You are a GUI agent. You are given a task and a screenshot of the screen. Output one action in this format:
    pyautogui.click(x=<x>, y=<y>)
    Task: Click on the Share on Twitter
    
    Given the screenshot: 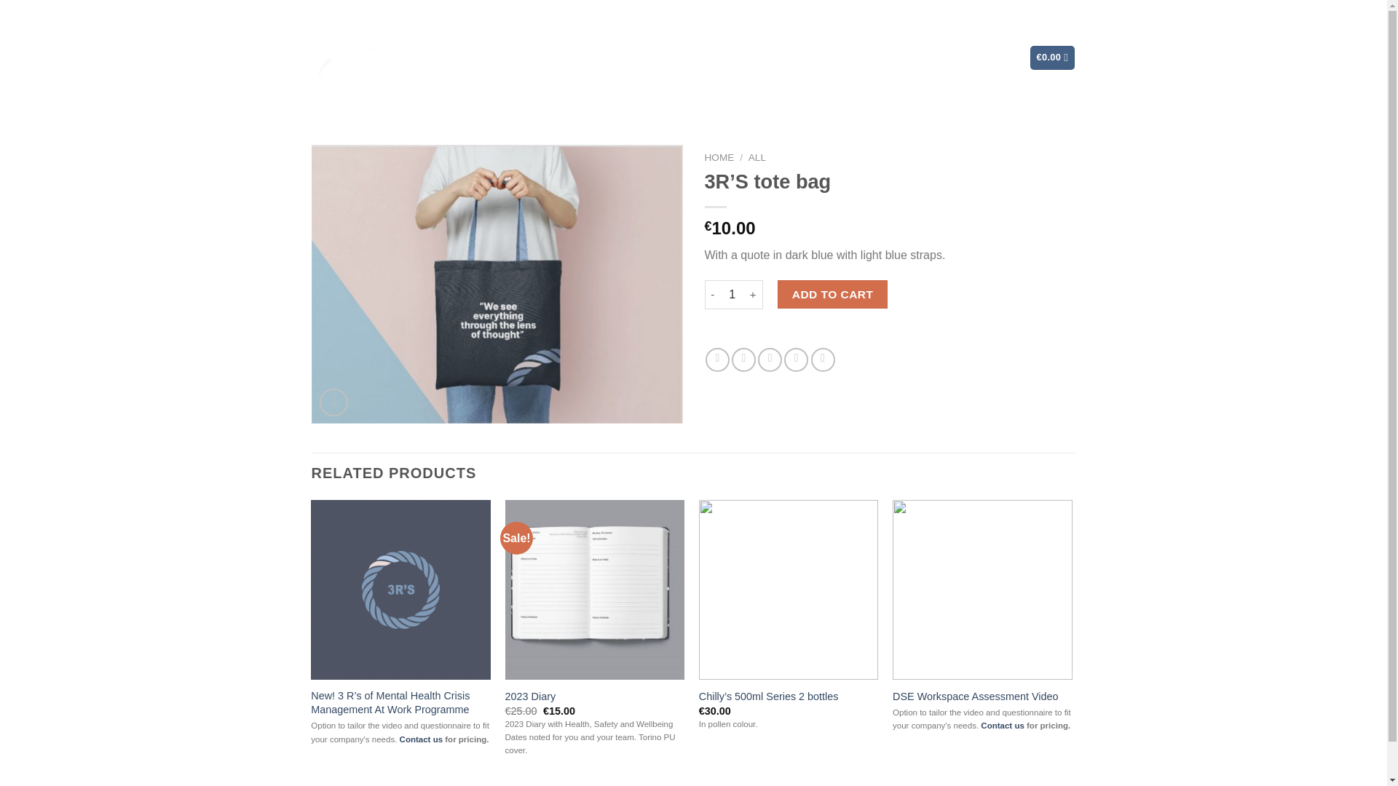 What is the action you would take?
    pyautogui.click(x=743, y=360)
    